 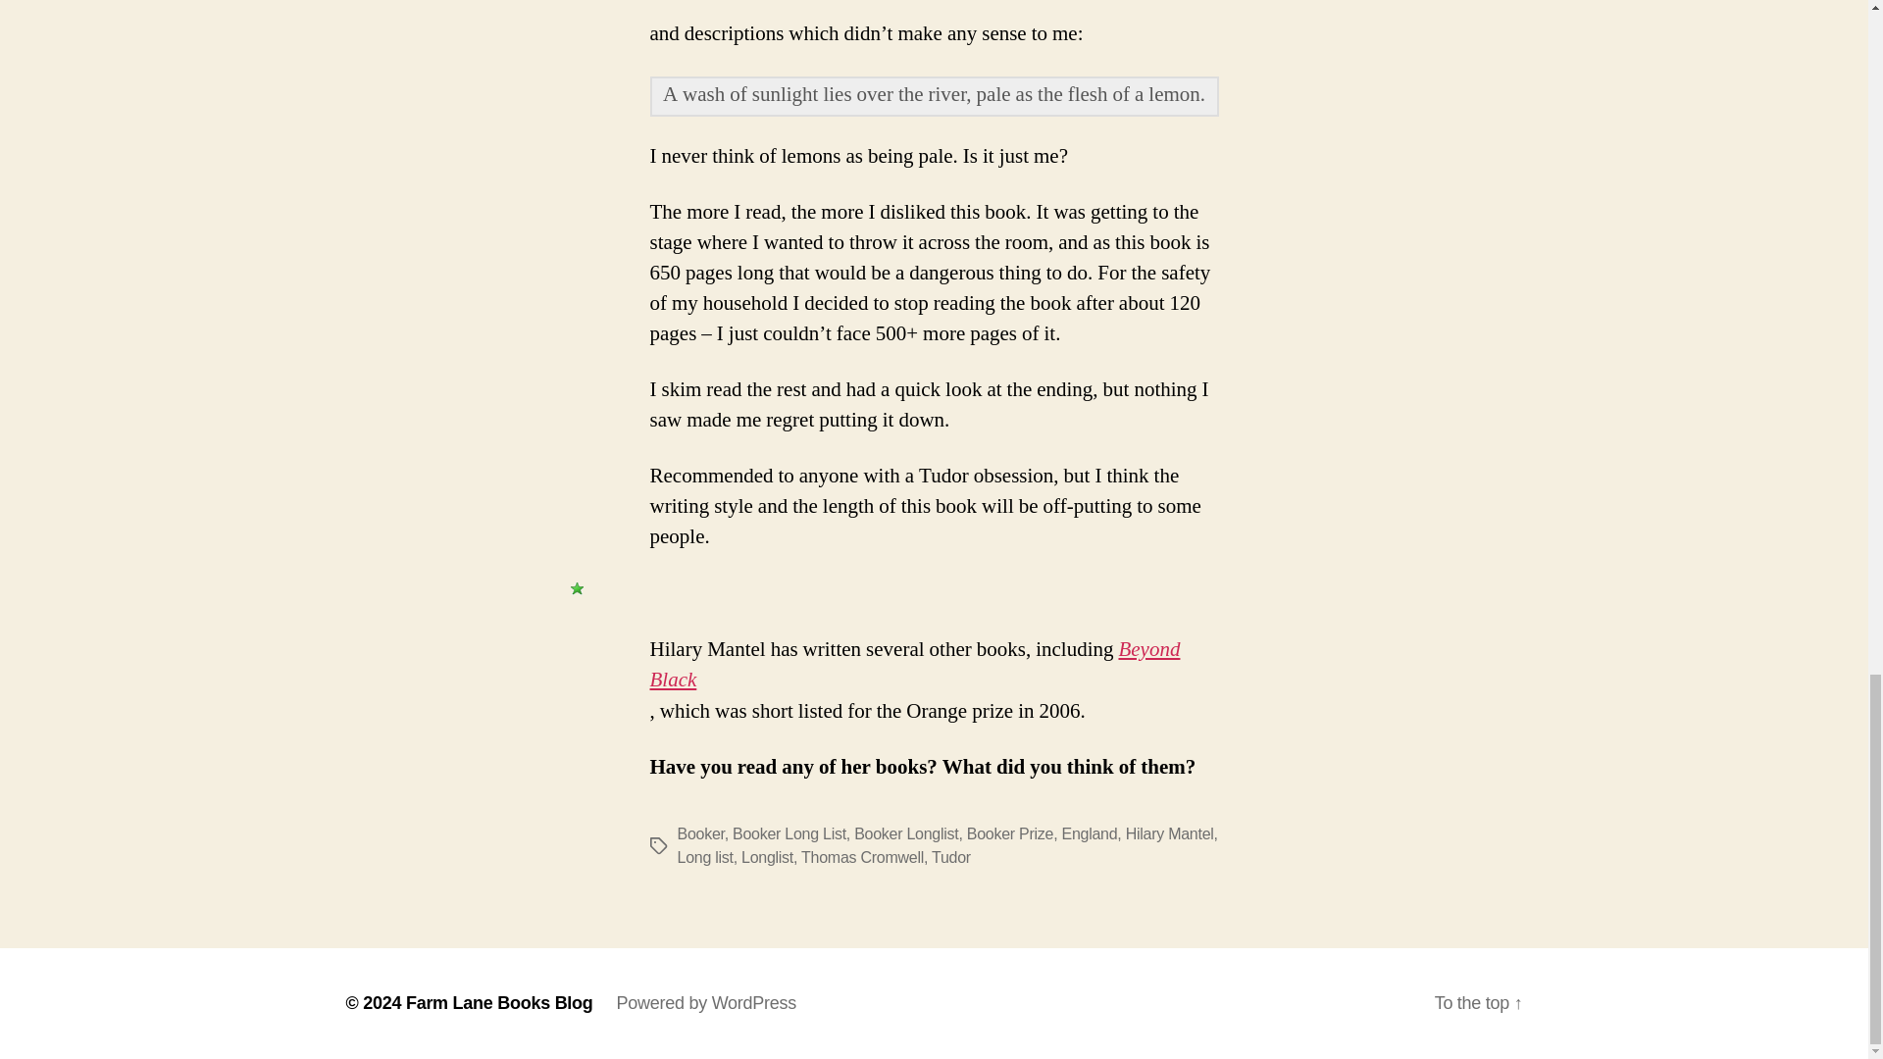 What do you see at coordinates (699, 833) in the screenshot?
I see `Booker` at bounding box center [699, 833].